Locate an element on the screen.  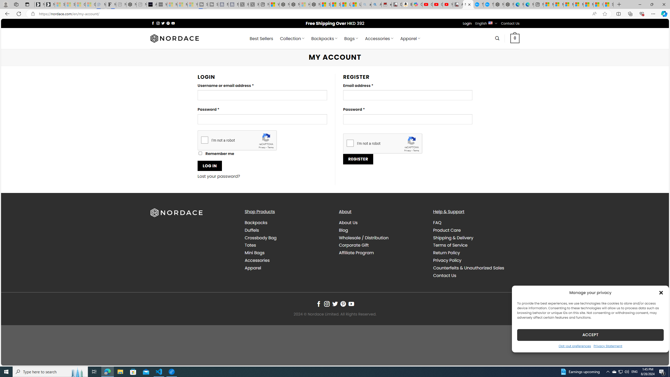
Newsletter Sign Up is located at coordinates (49, 4).